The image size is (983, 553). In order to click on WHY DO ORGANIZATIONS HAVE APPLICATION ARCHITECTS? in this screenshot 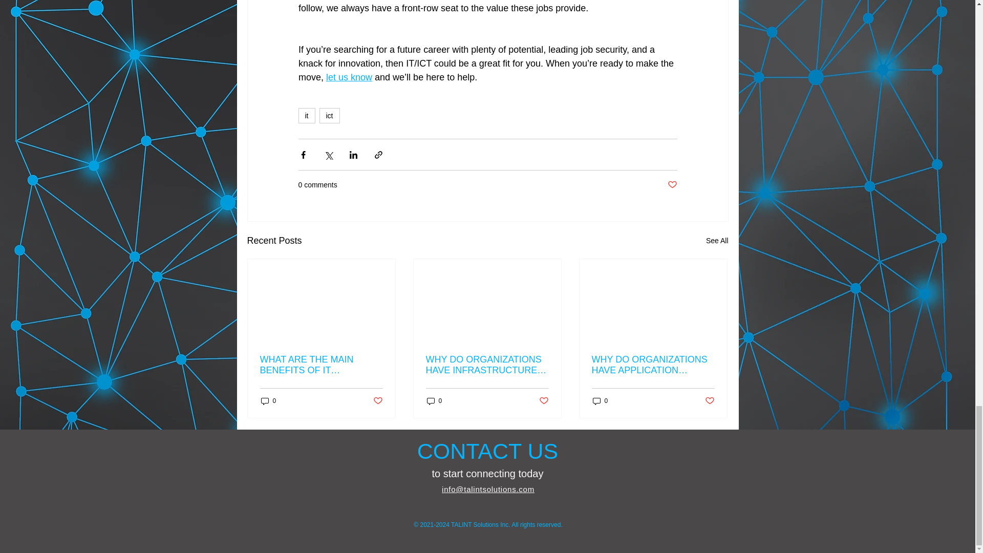, I will do `click(653, 365)`.